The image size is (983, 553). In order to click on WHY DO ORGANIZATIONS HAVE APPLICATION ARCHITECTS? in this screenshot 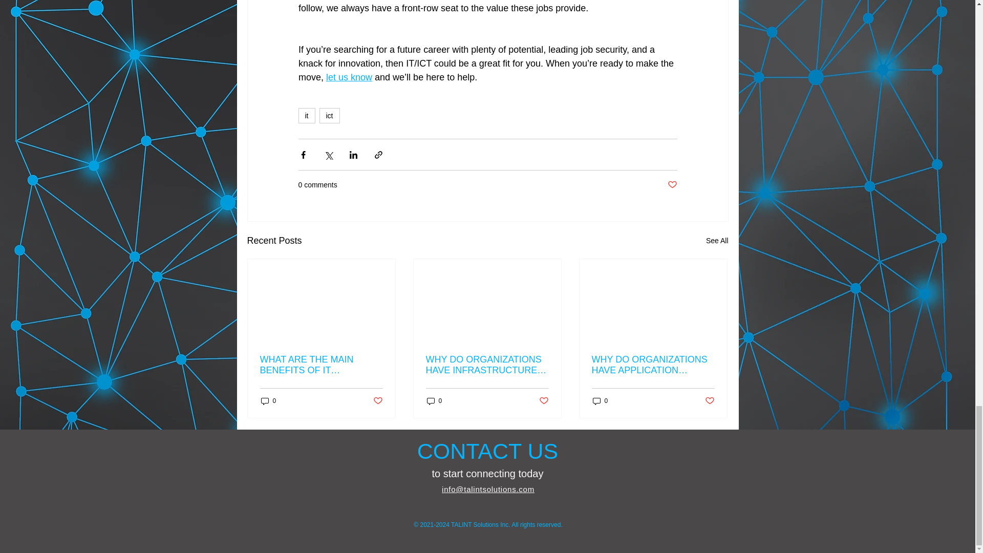, I will do `click(653, 365)`.